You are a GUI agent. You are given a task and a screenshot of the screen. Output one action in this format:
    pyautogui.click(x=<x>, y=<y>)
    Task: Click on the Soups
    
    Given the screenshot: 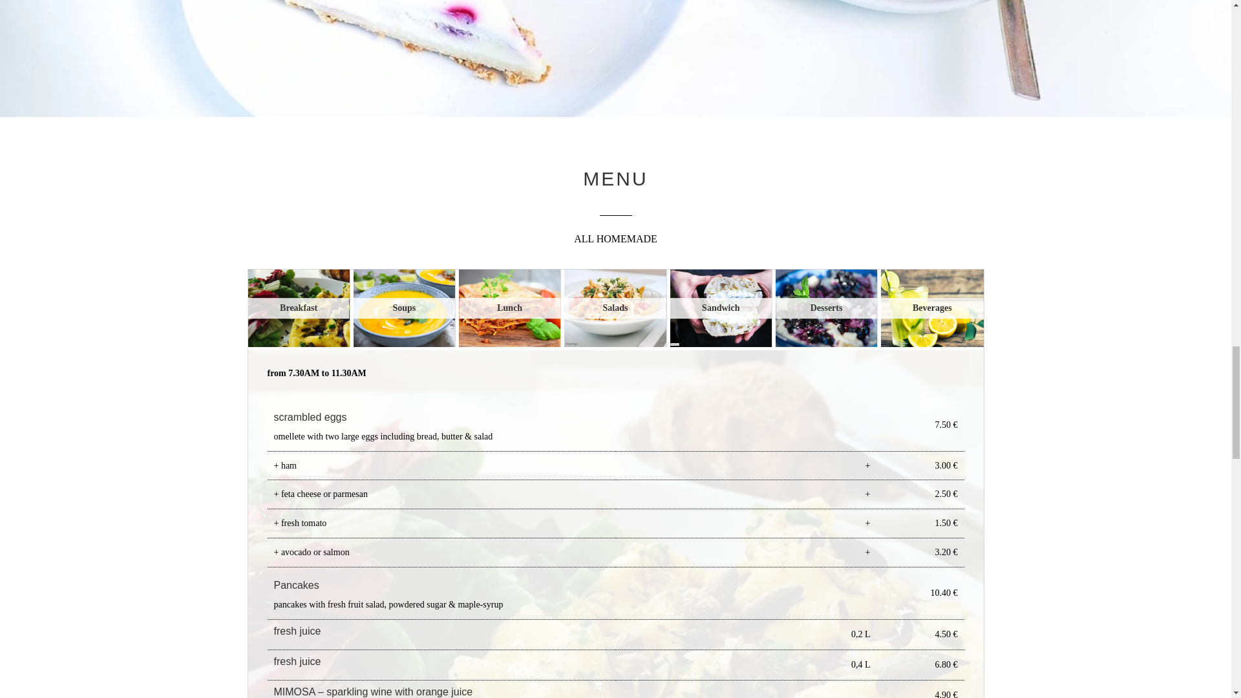 What is the action you would take?
    pyautogui.click(x=405, y=308)
    